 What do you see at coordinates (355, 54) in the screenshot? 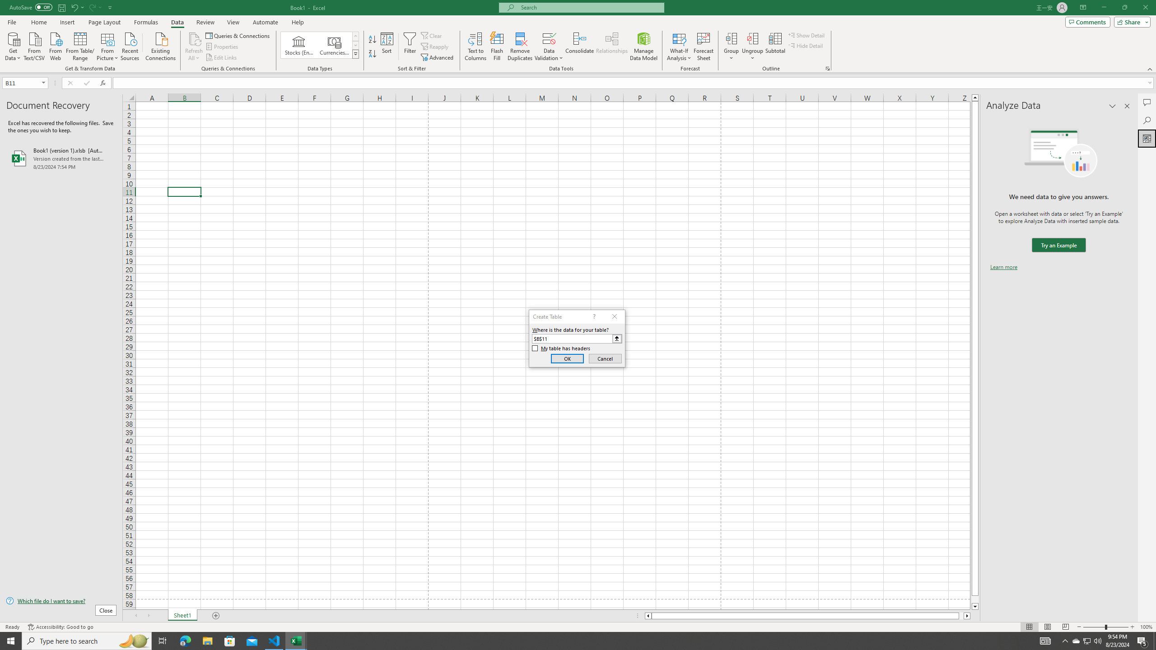
I see `Class: NetUIImage` at bounding box center [355, 54].